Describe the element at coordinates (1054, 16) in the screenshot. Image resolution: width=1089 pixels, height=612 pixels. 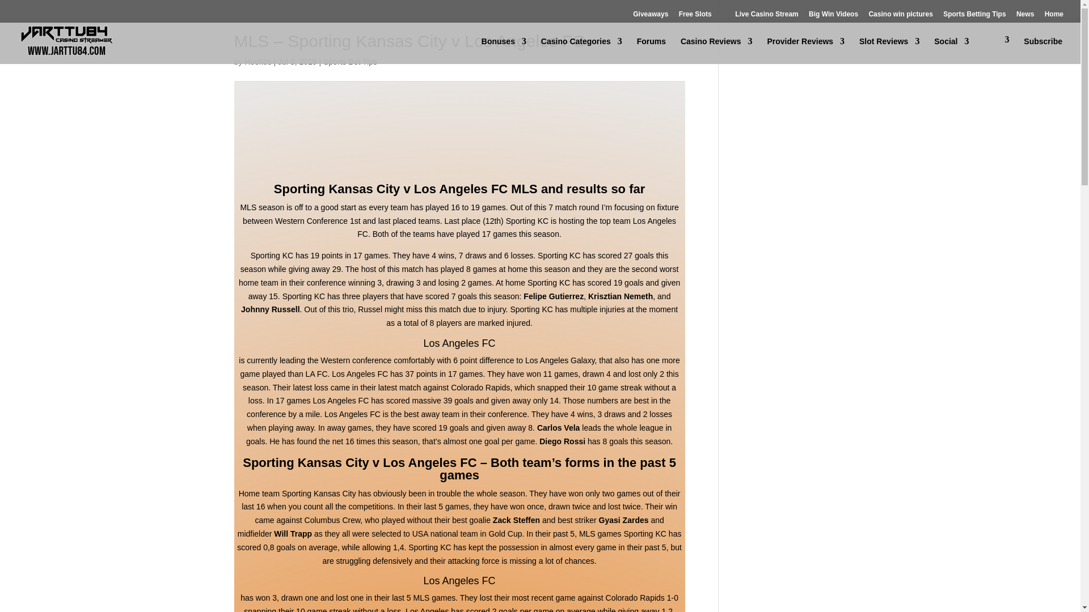
I see `Home` at that location.